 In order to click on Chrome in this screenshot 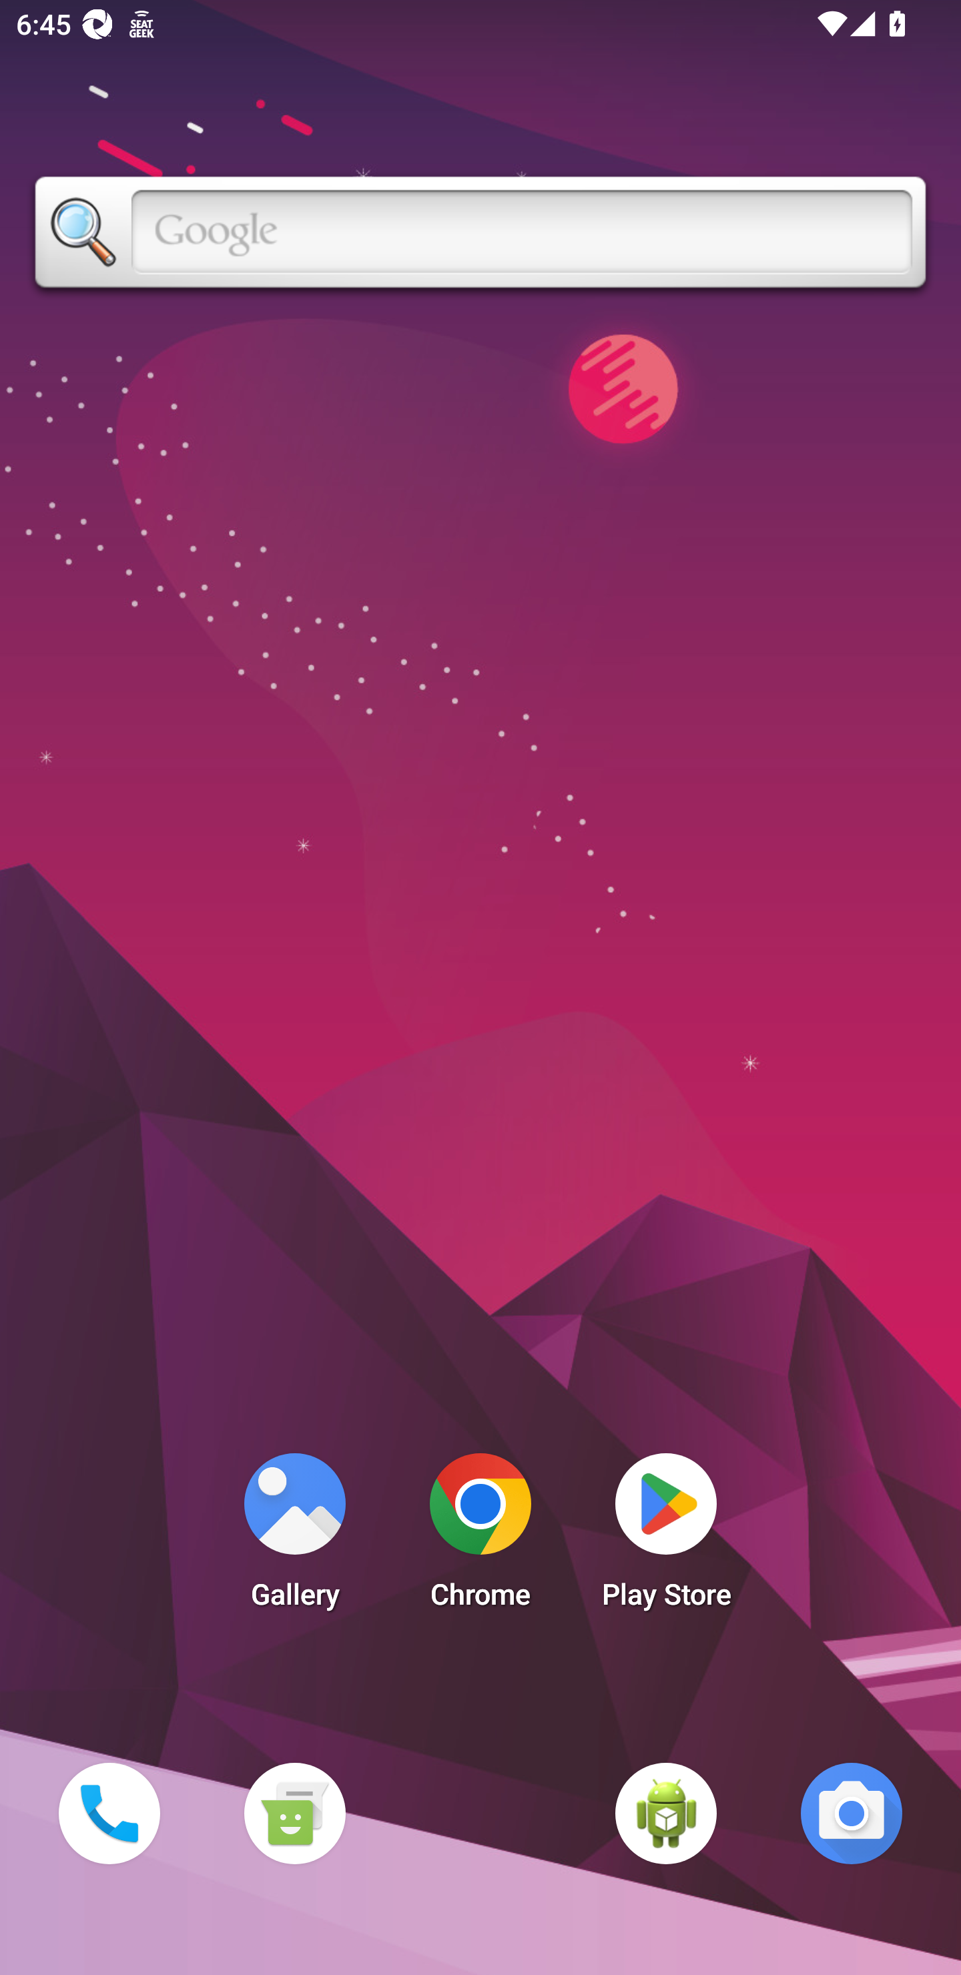, I will do `click(480, 1537)`.